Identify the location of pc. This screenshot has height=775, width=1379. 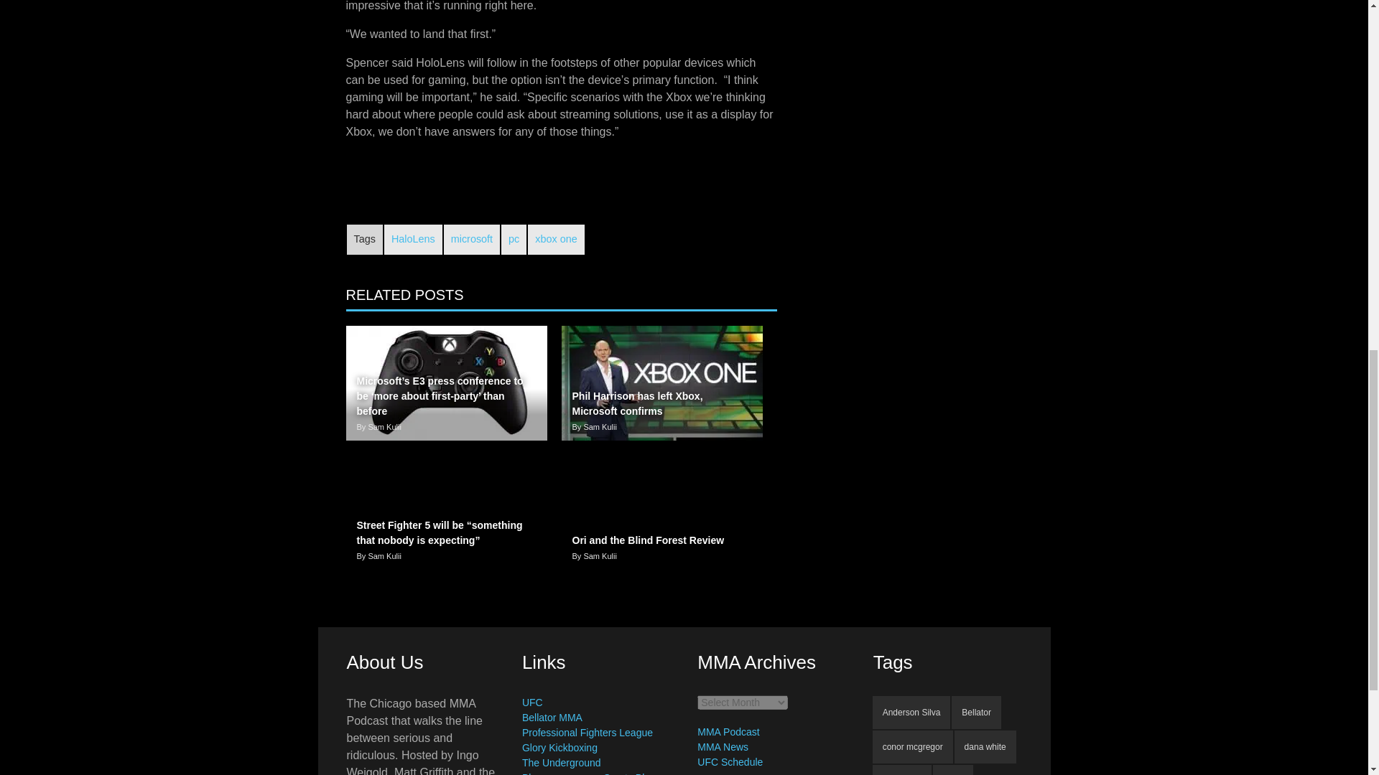
(514, 240).